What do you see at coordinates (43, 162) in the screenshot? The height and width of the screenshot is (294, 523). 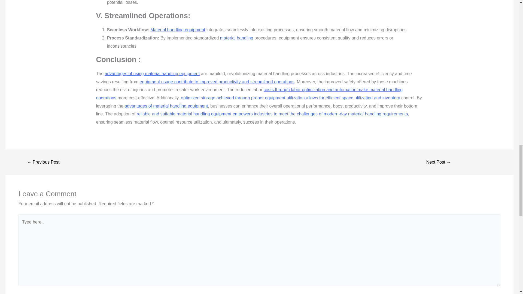 I see `Categorizing Material Handling Equipment Based on Functions` at bounding box center [43, 162].